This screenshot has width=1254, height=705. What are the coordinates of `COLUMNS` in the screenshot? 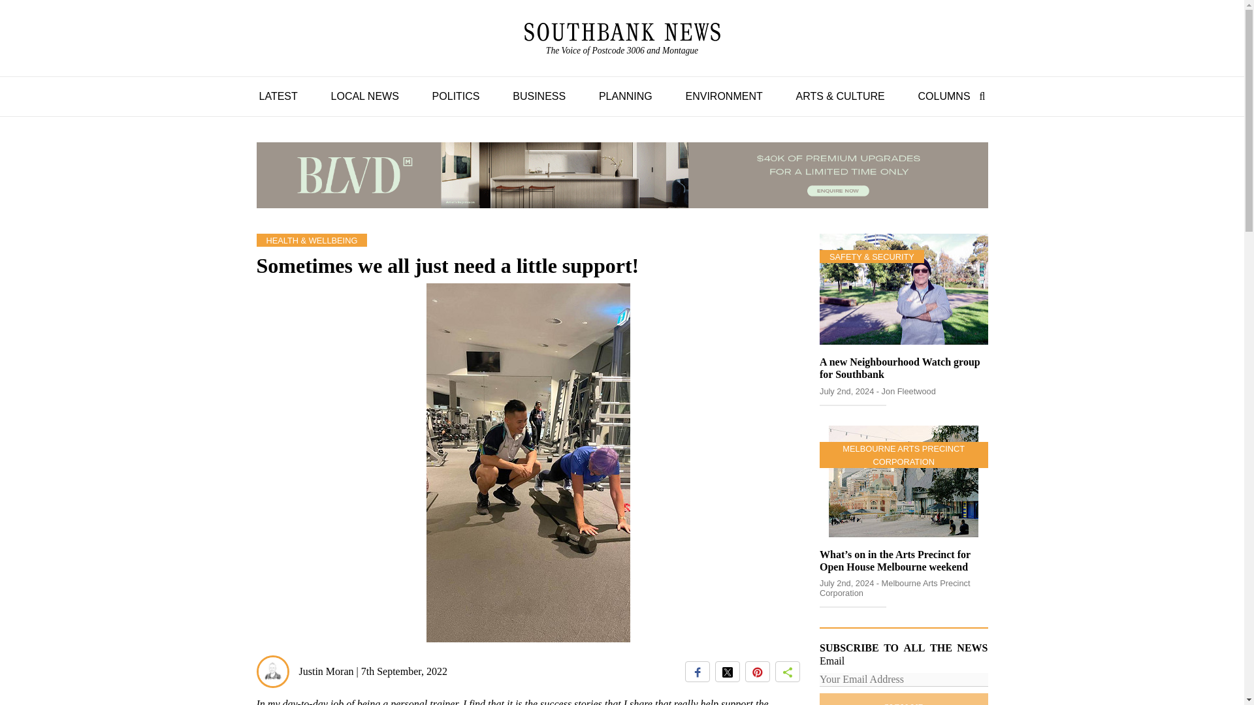 It's located at (900, 368).